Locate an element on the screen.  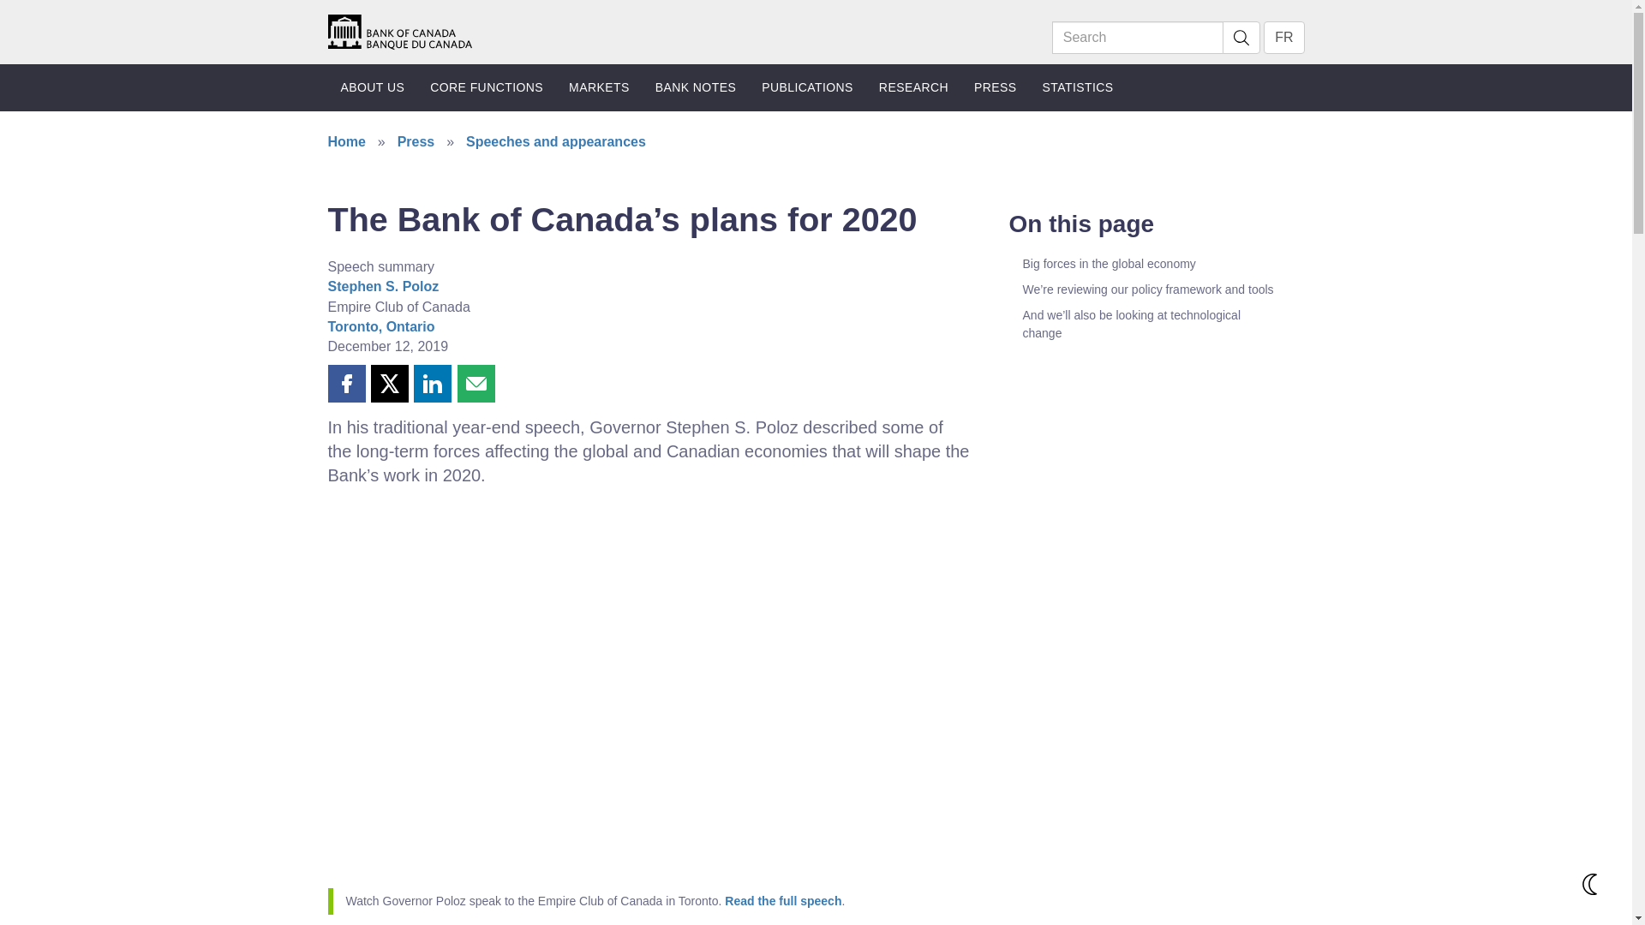
Big forces in the global economy is located at coordinates (1150, 263).